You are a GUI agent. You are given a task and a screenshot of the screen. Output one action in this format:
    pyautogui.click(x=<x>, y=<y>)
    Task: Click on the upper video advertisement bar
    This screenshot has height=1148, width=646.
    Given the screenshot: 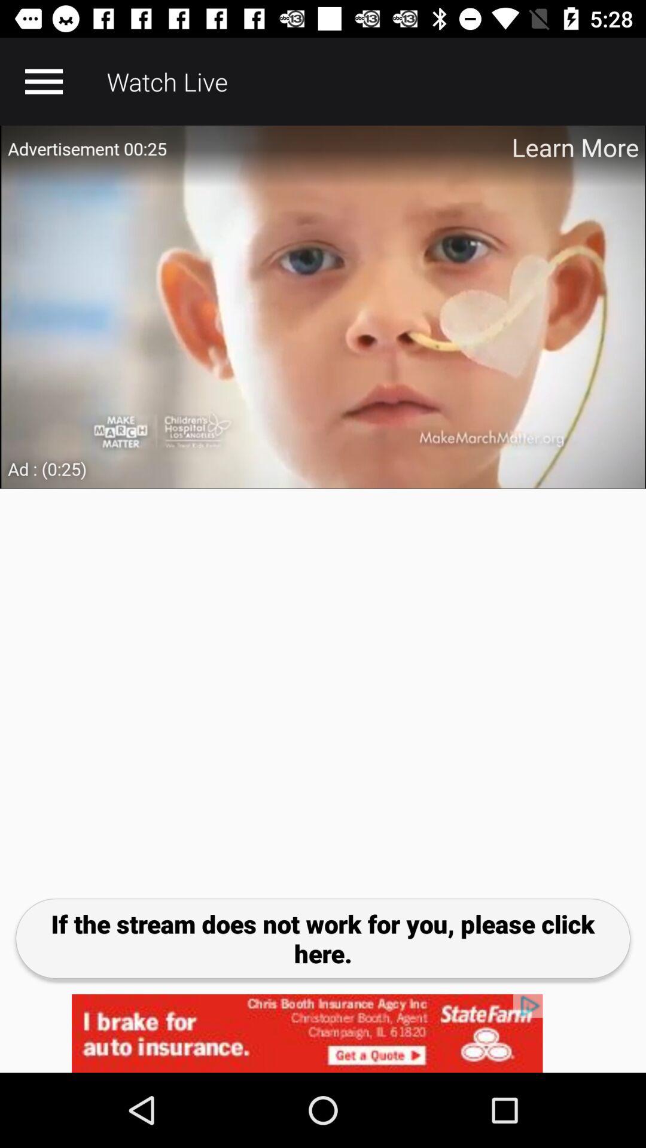 What is the action you would take?
    pyautogui.click(x=323, y=307)
    